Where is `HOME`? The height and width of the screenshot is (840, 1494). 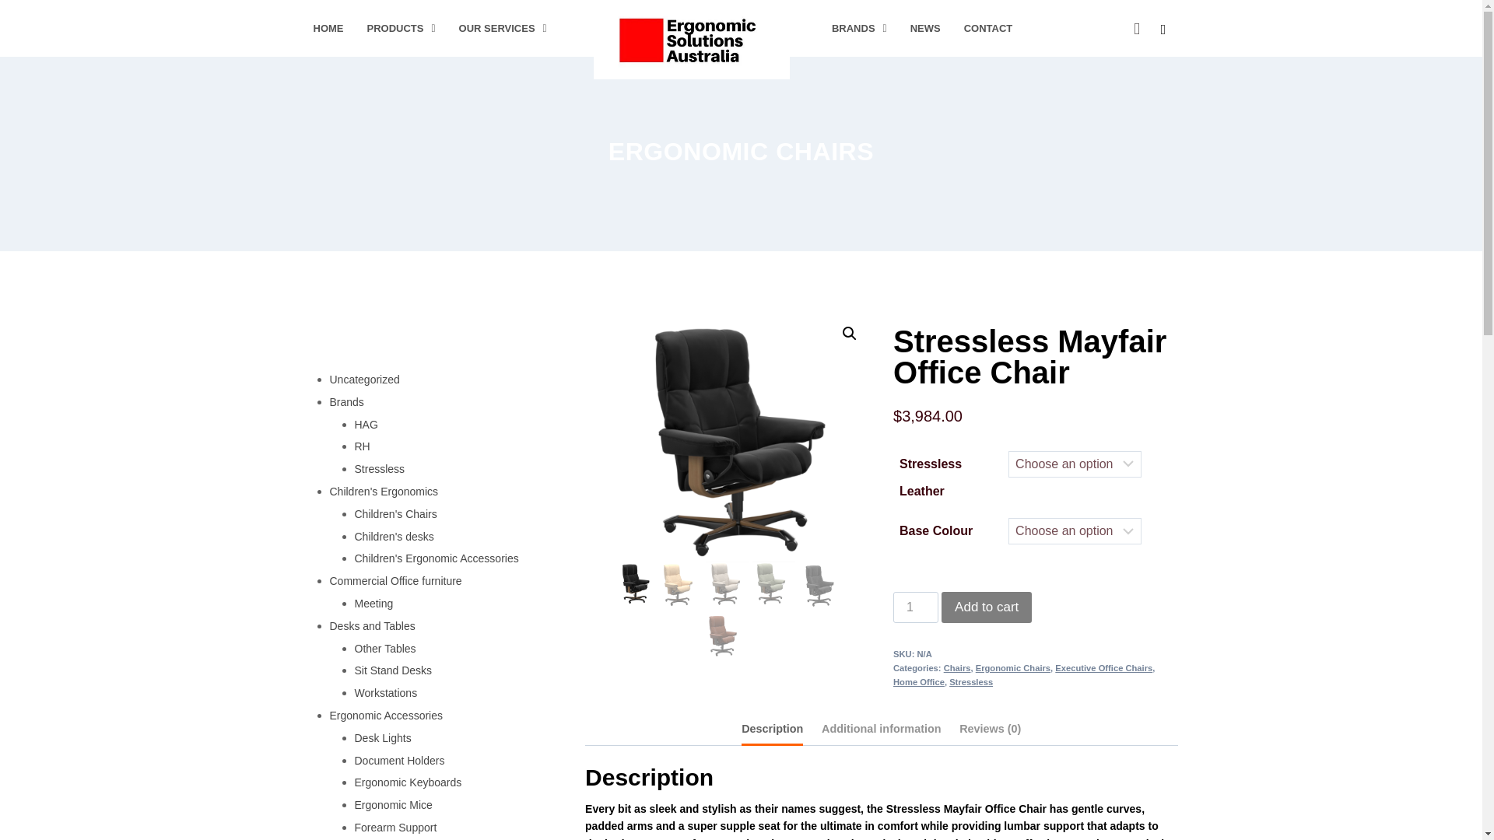 HOME is located at coordinates (328, 28).